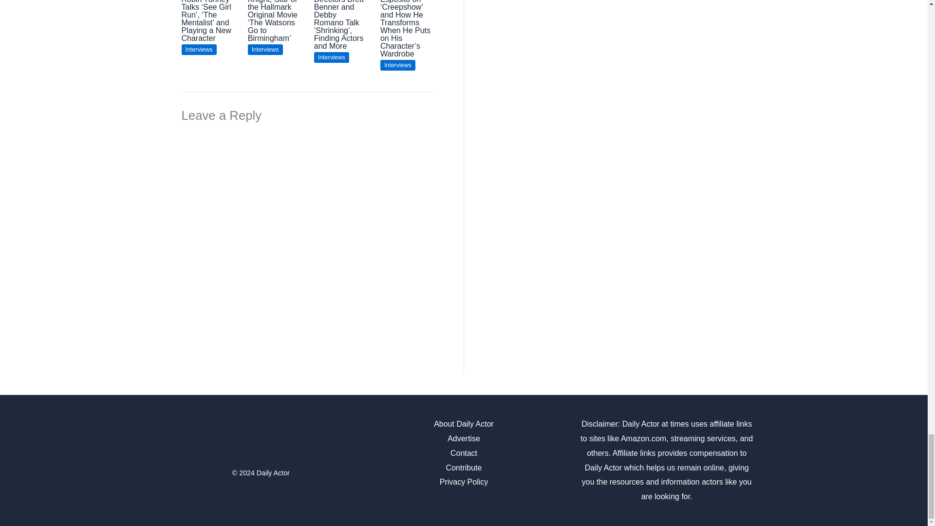  I want to click on Comment Form, so click(308, 231).